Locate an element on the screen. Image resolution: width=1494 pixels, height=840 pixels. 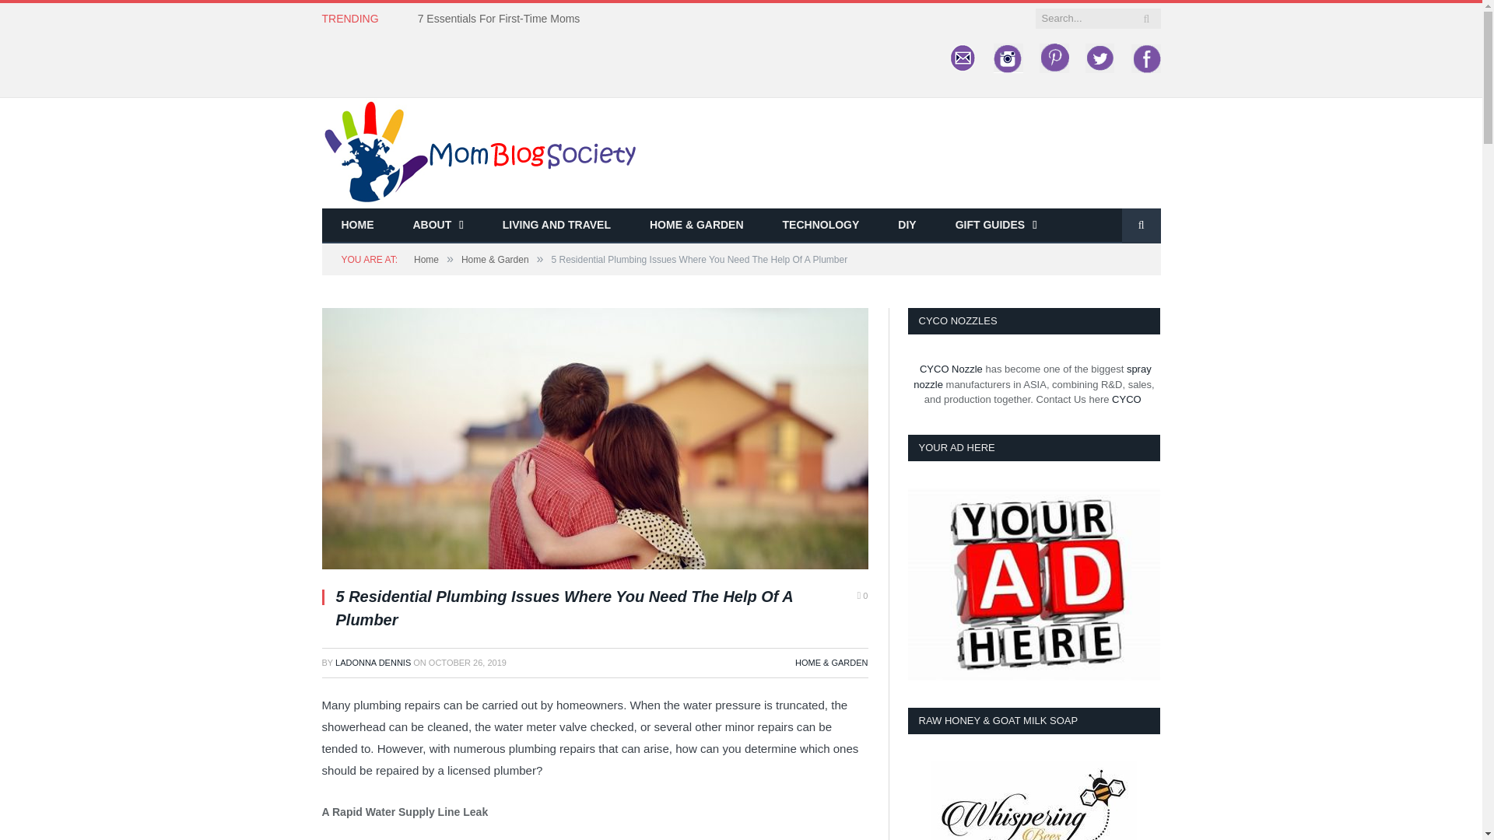
ABOUT is located at coordinates (438, 226).